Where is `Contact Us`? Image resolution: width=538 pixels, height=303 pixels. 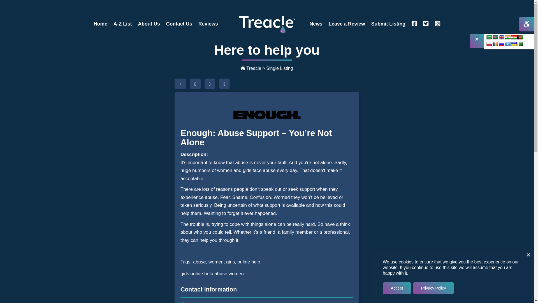
Contact Us is located at coordinates (179, 24).